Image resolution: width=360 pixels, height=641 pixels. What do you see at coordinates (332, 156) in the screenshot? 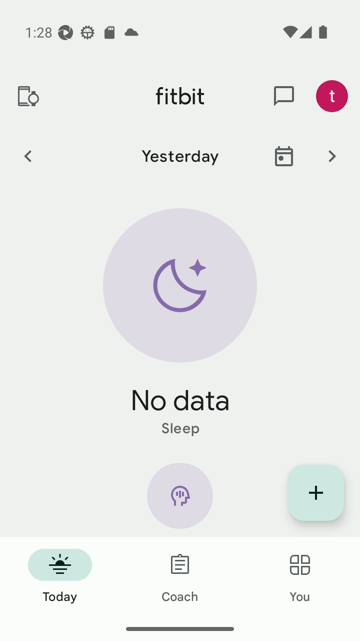
I see `Next Day` at bounding box center [332, 156].